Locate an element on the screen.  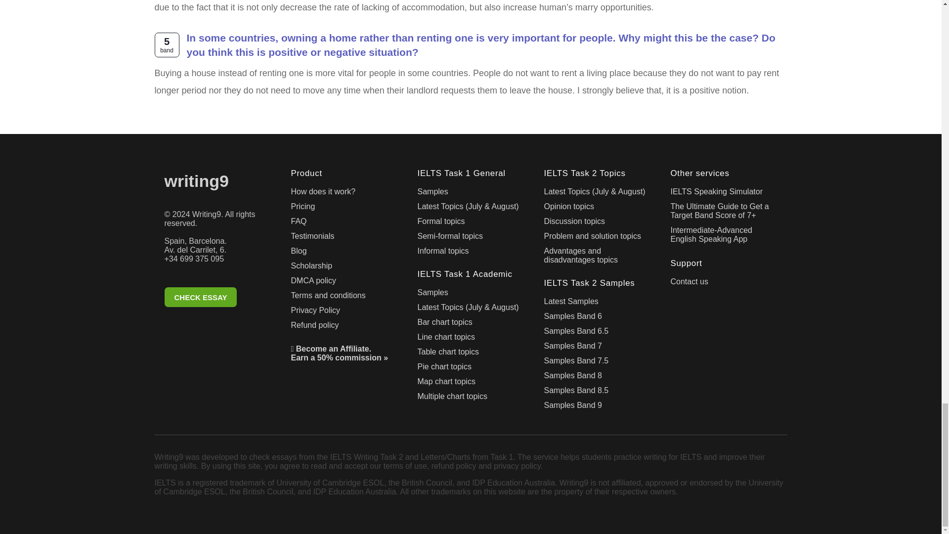
IELTS Task 2 Advantages and disadvantages topics is located at coordinates (597, 257).